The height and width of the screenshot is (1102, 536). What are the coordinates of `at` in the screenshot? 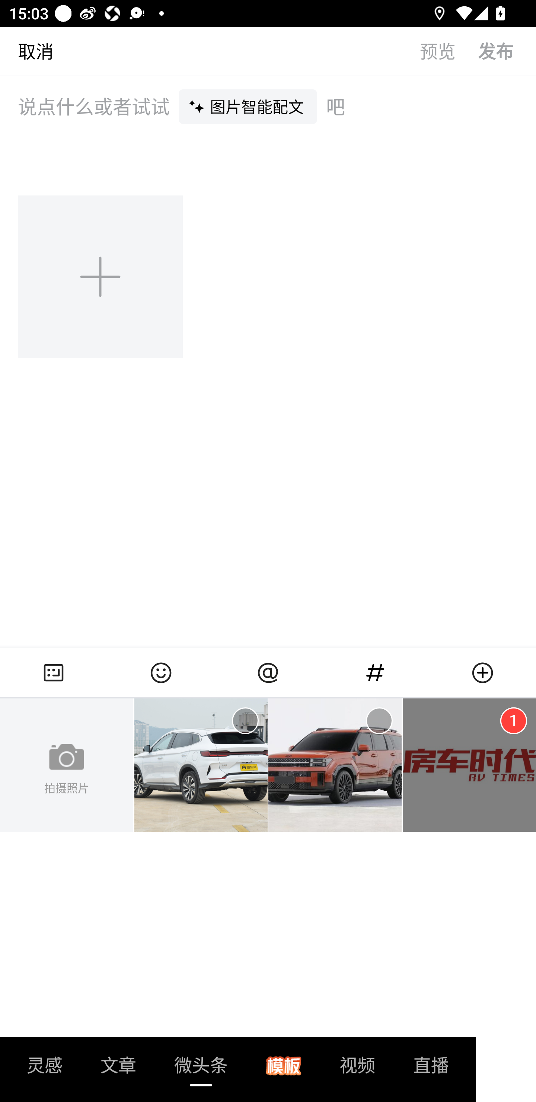 It's located at (268, 672).